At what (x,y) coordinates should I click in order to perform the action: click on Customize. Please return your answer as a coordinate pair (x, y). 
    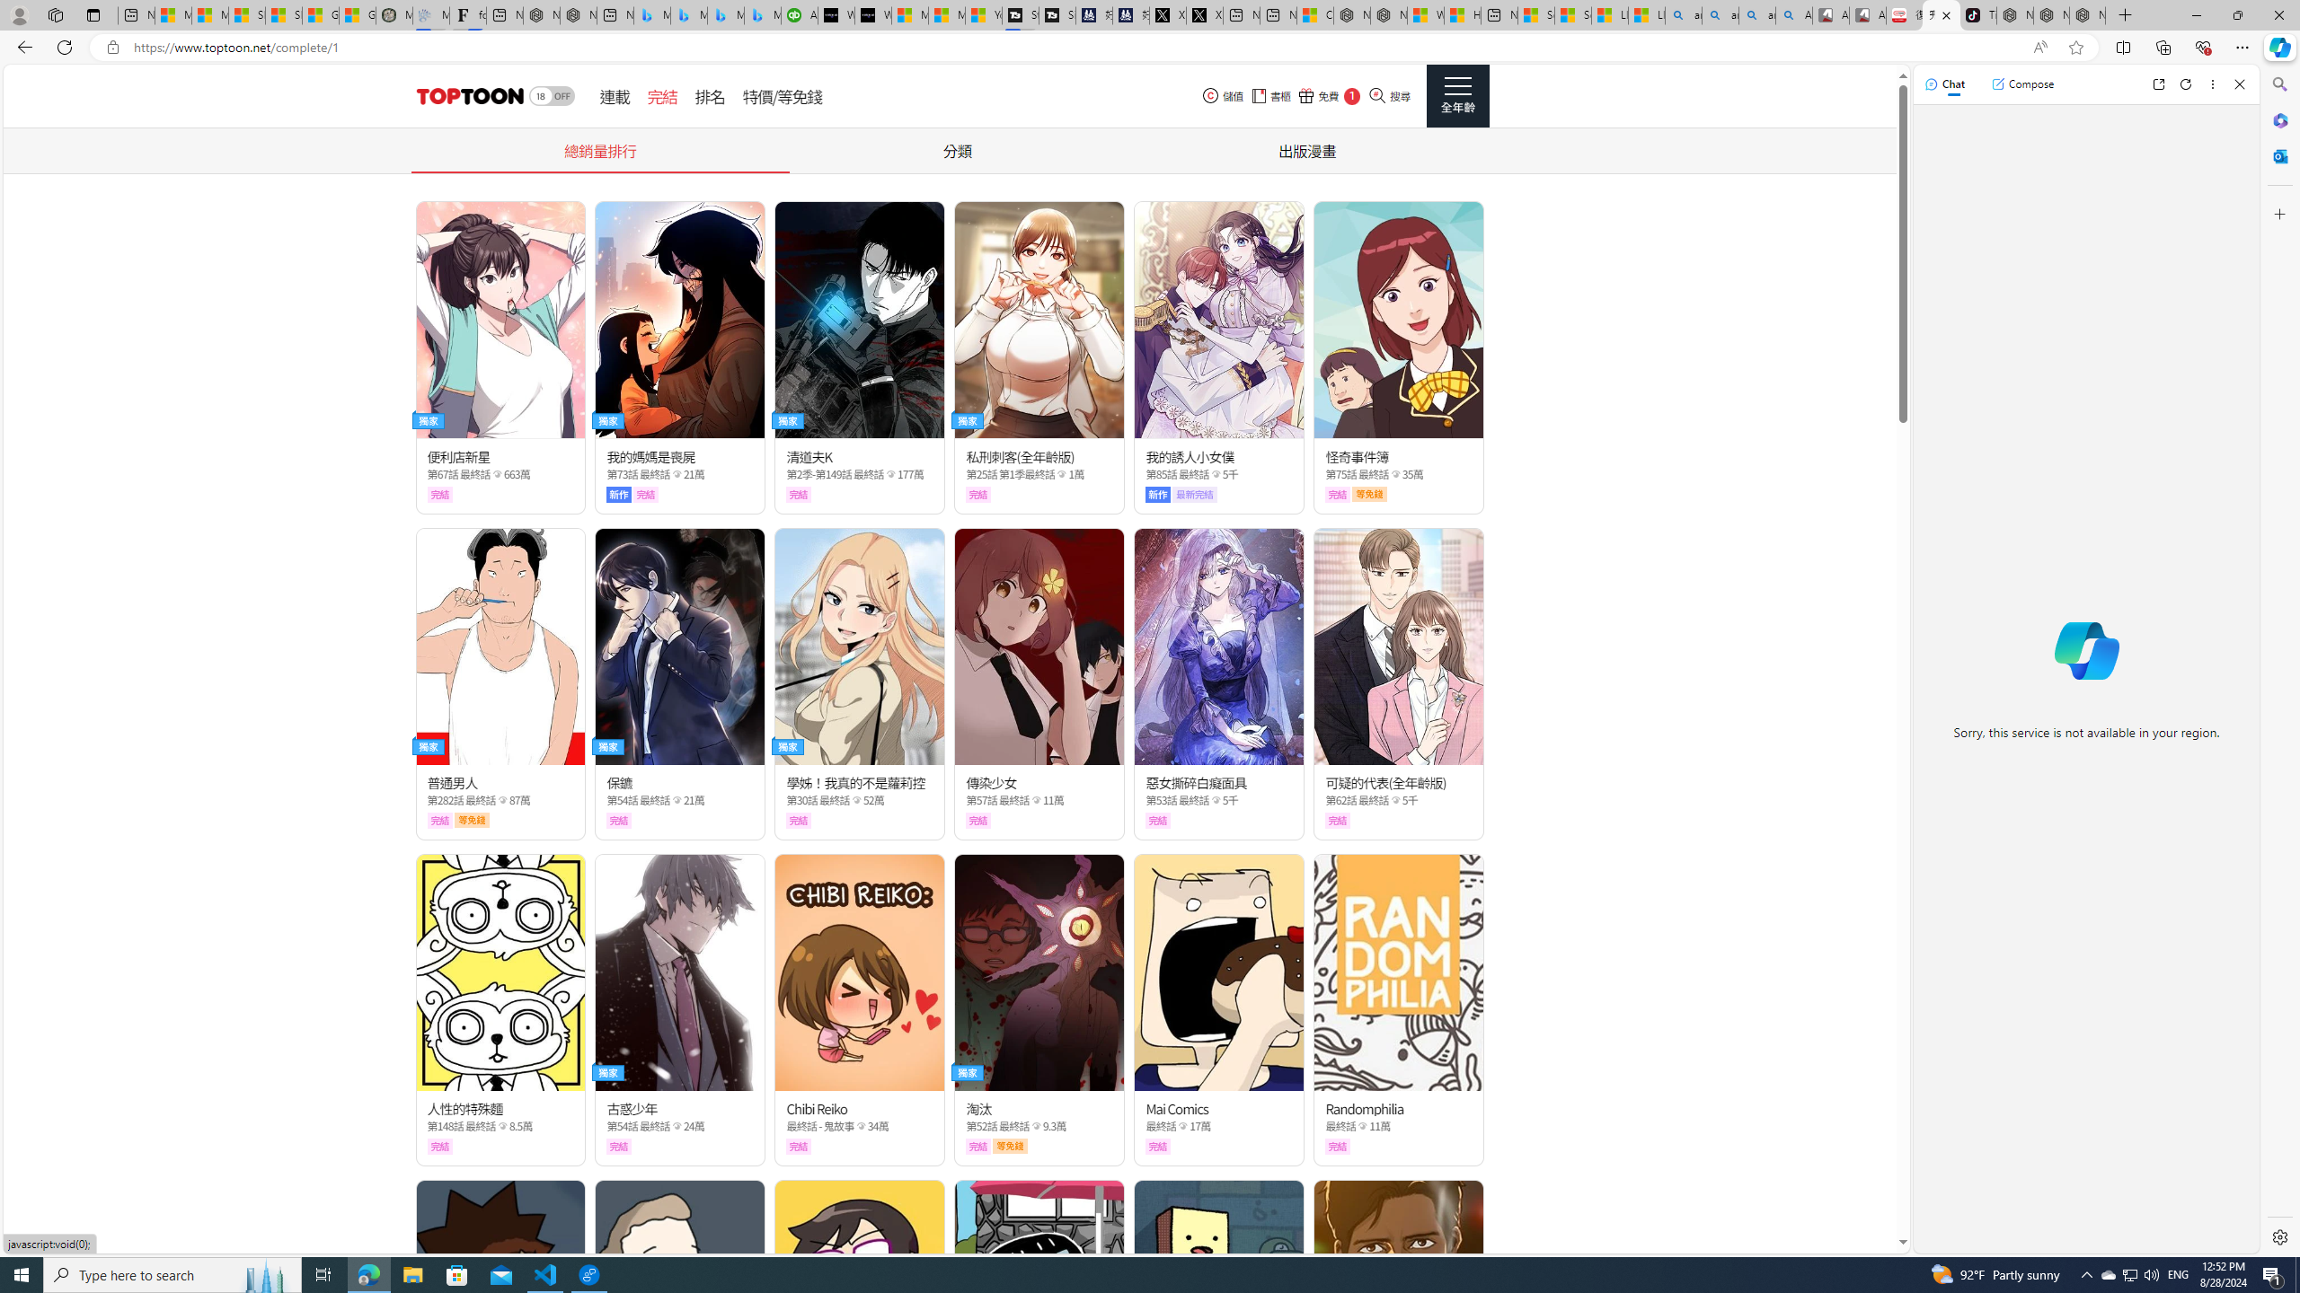
    Looking at the image, I should click on (2278, 214).